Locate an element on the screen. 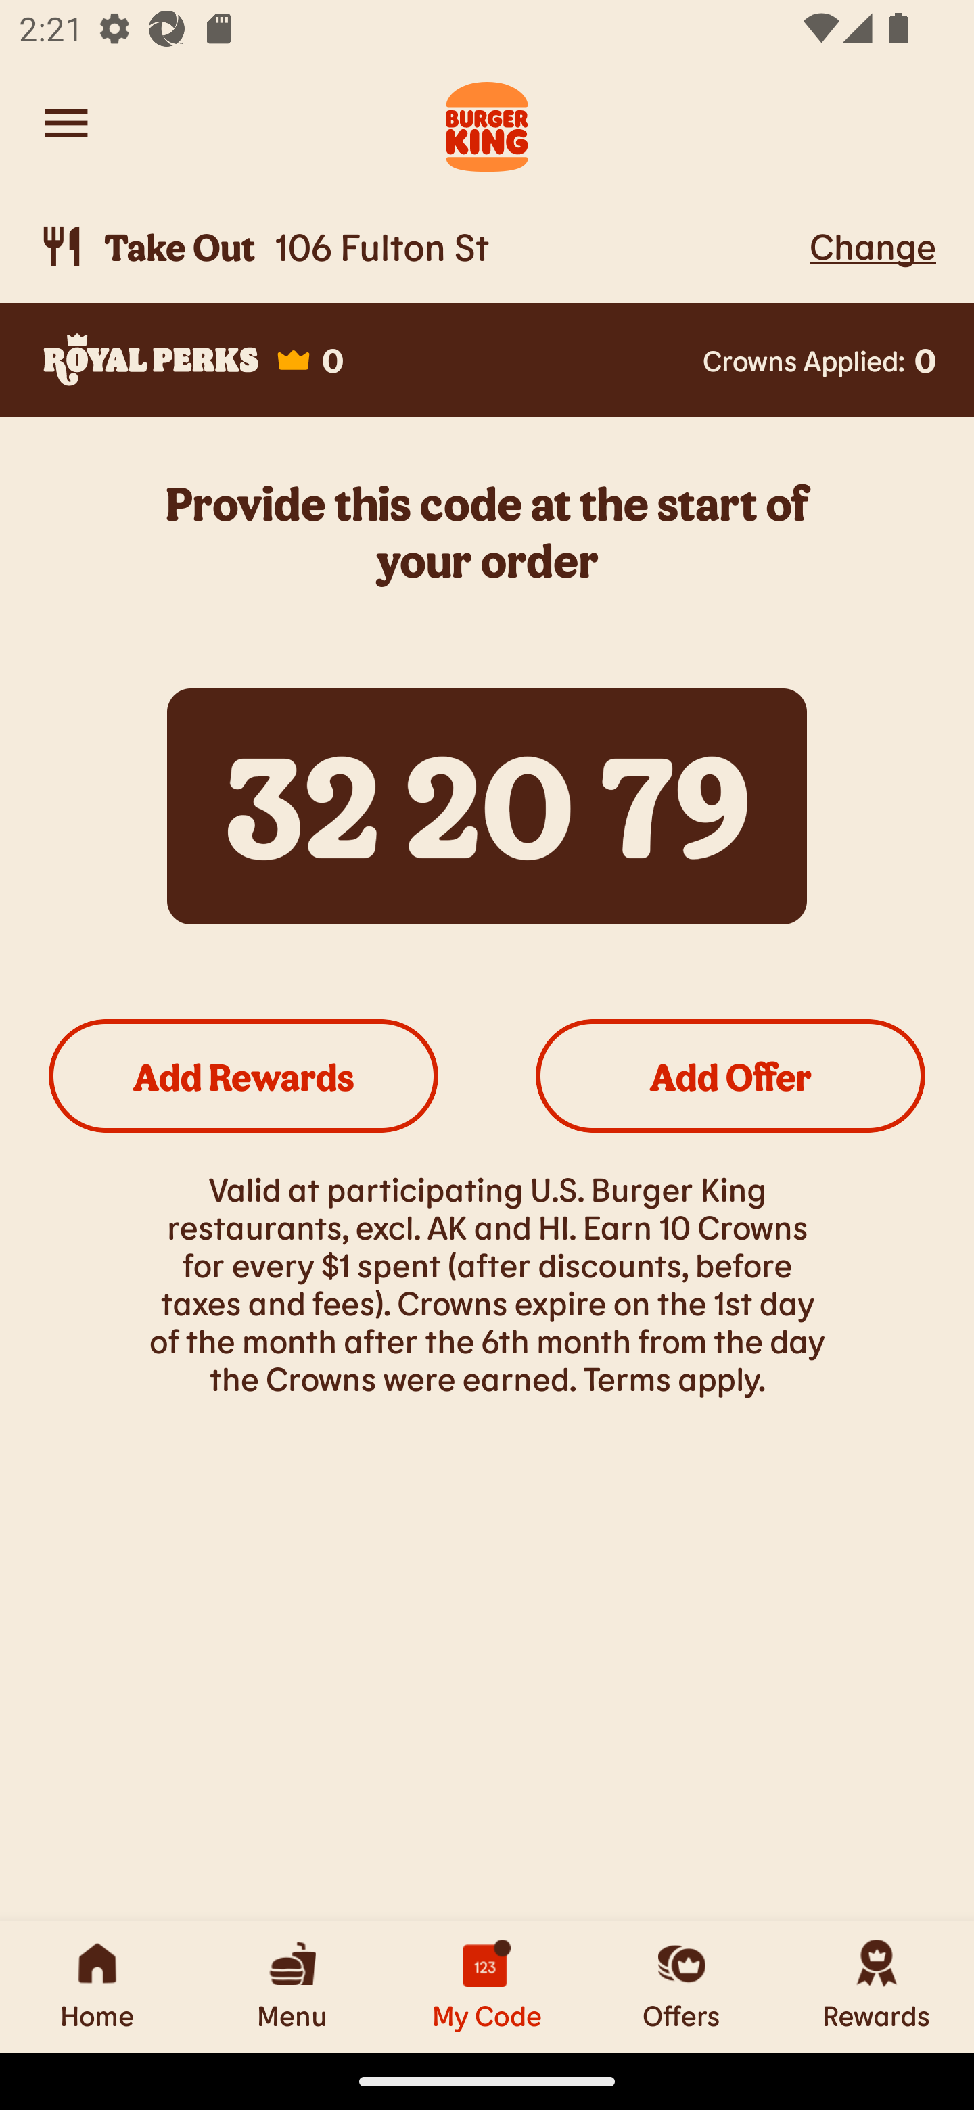  Add Offer is located at coordinates (730, 1075).